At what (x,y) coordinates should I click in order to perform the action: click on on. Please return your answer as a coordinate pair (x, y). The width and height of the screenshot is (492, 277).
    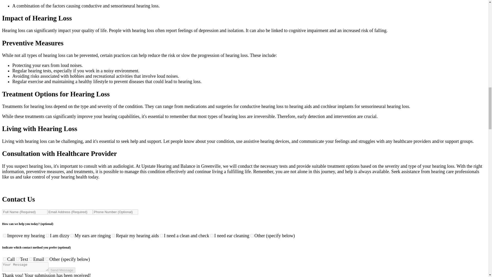
    Looking at the image, I should click on (252, 235).